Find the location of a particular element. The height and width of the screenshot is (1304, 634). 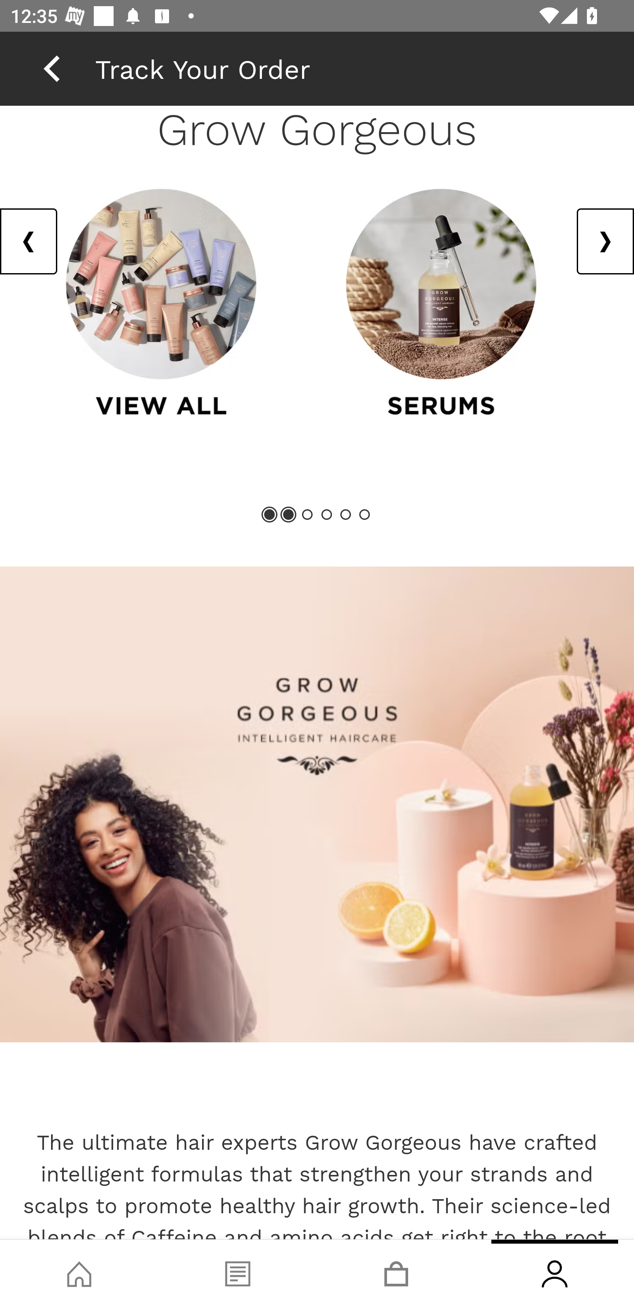

Account, tab, 4 of 4 is located at coordinates (555, 1272).